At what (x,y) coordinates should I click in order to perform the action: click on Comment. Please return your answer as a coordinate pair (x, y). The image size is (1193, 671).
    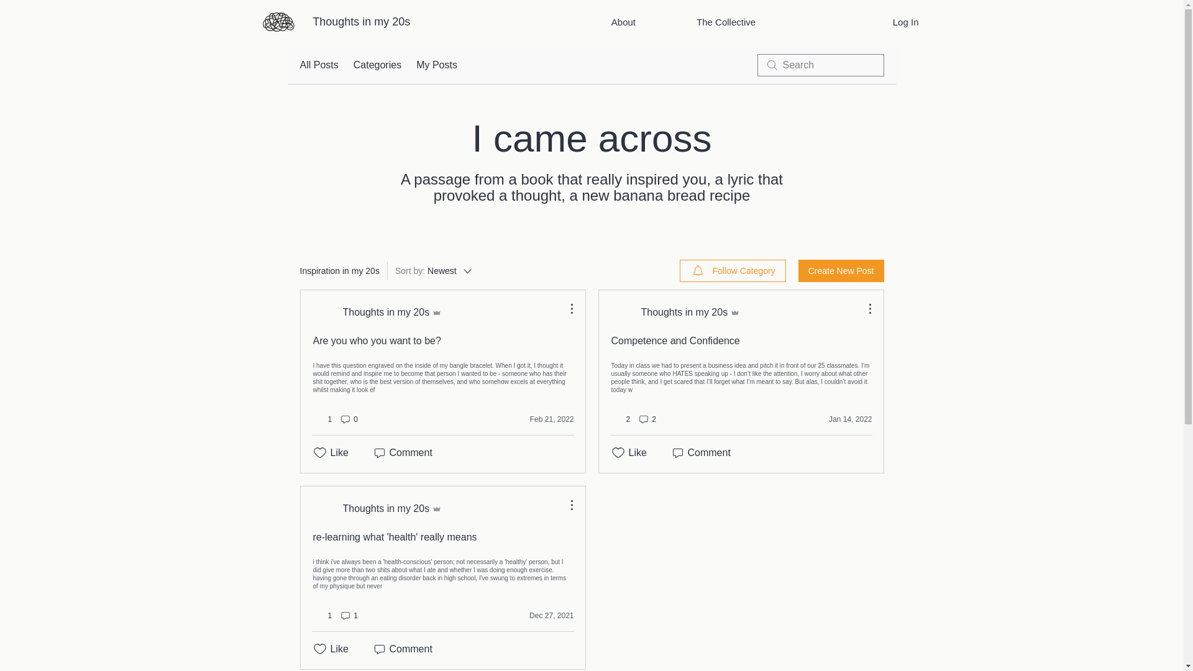
    Looking at the image, I should click on (906, 22).